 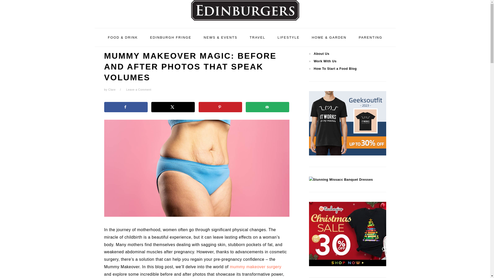 I want to click on Leave a Comment, so click(x=139, y=90).